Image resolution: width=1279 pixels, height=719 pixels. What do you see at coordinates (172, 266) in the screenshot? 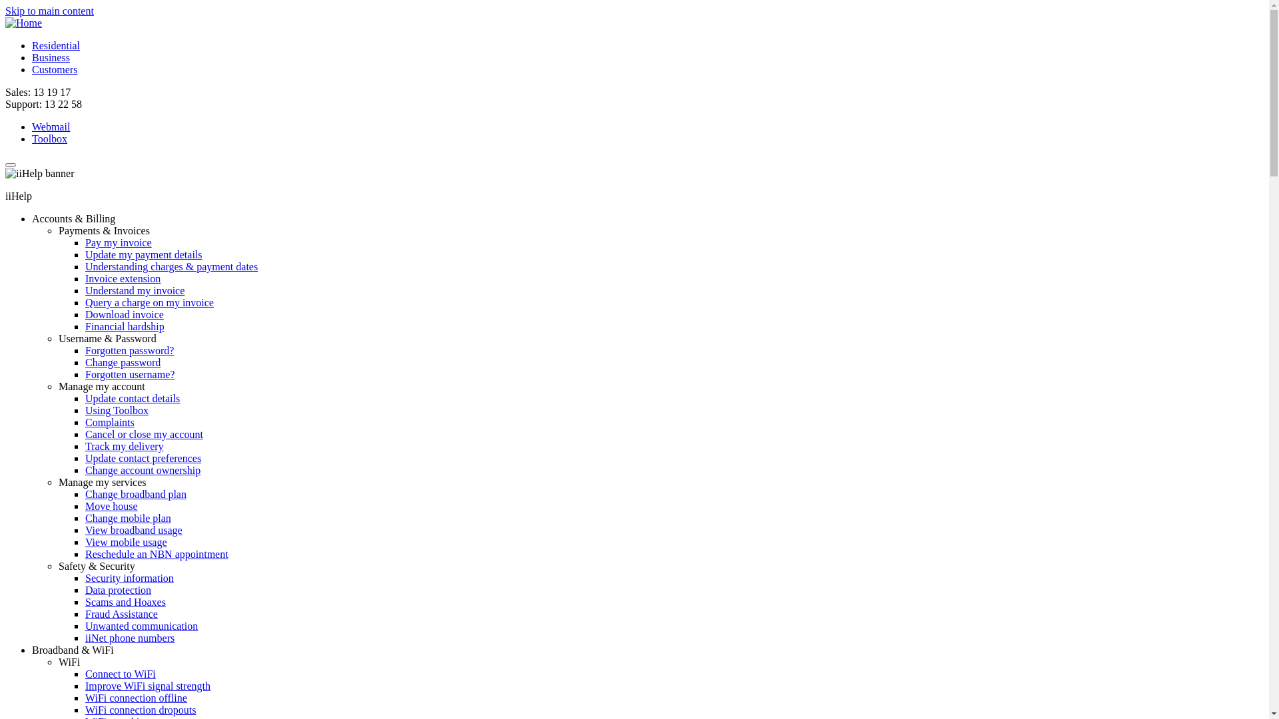
I see `Understanding charges & payment dates` at bounding box center [172, 266].